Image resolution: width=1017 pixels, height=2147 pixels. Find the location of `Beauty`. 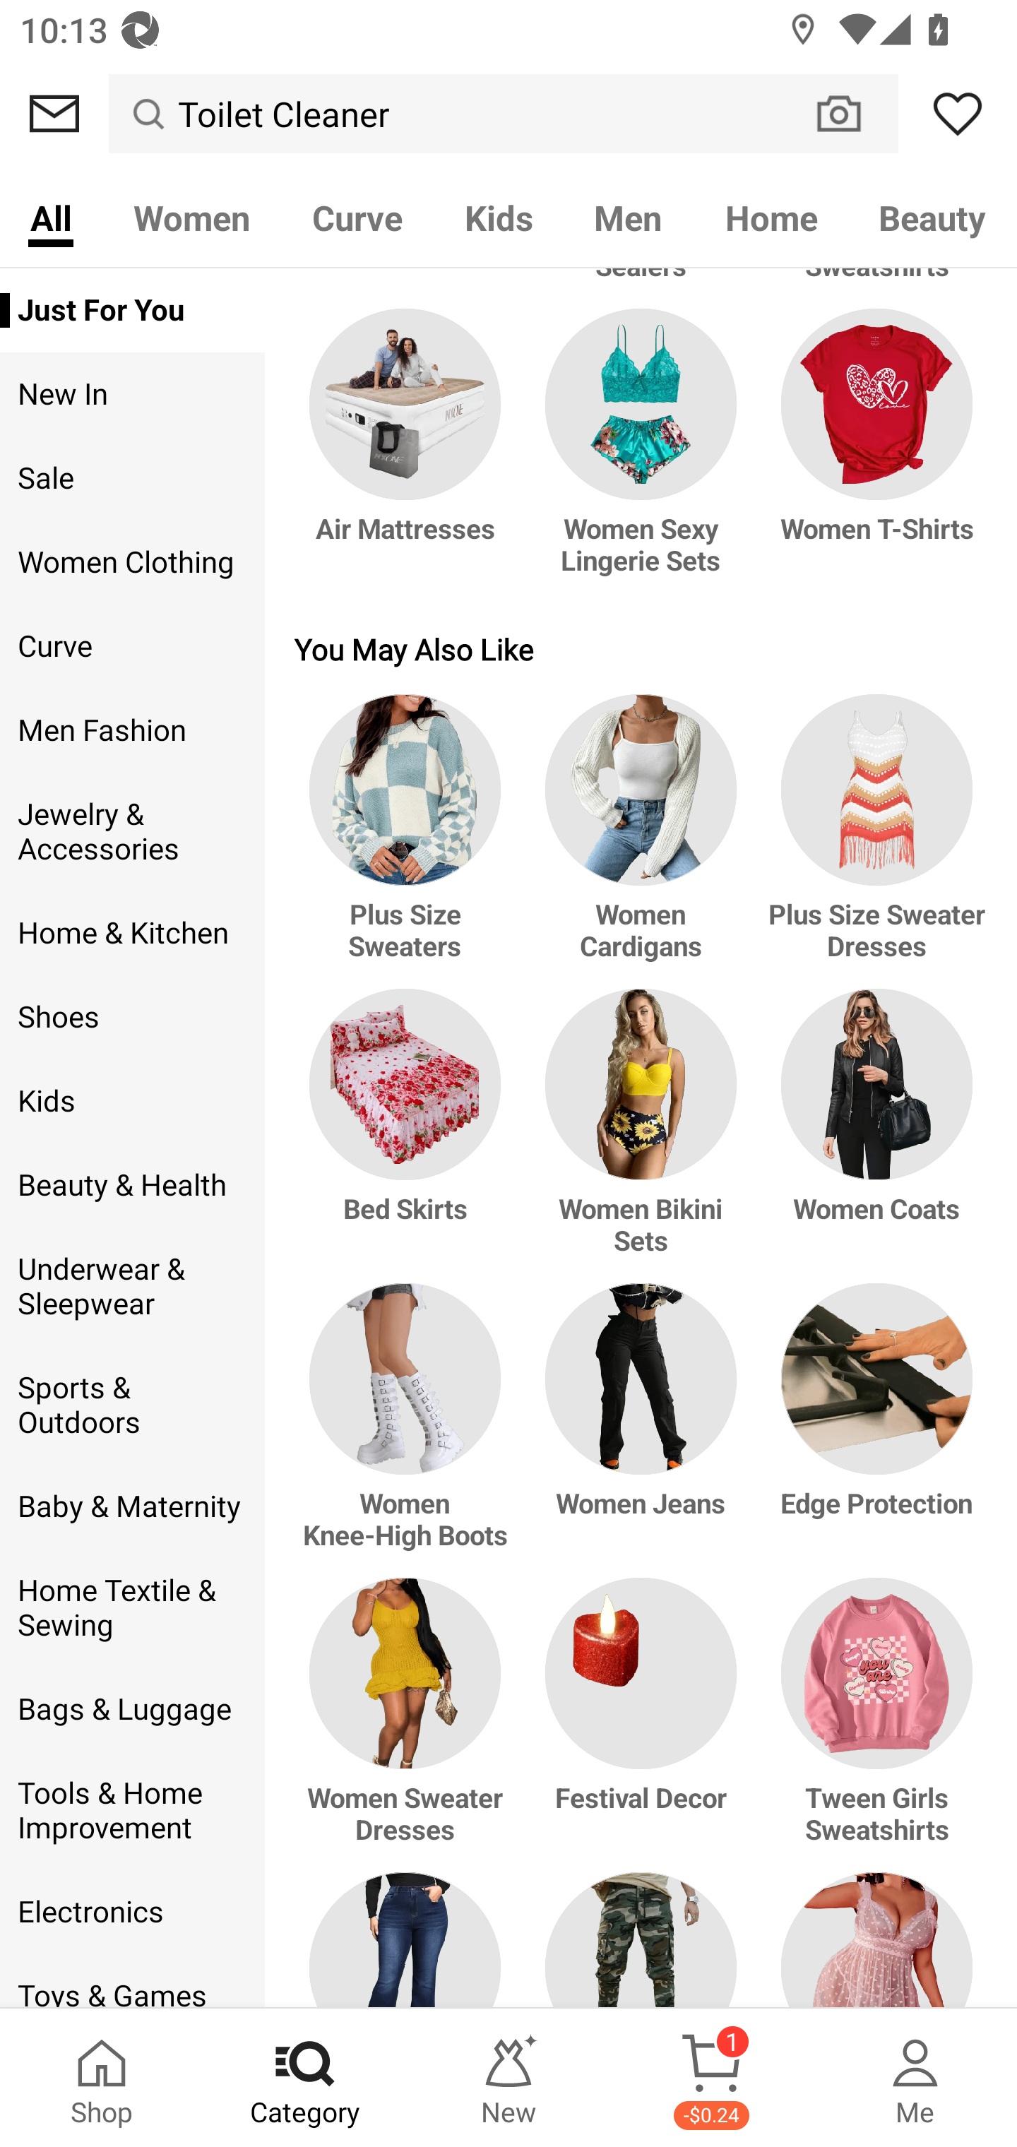

Beauty is located at coordinates (933, 216).